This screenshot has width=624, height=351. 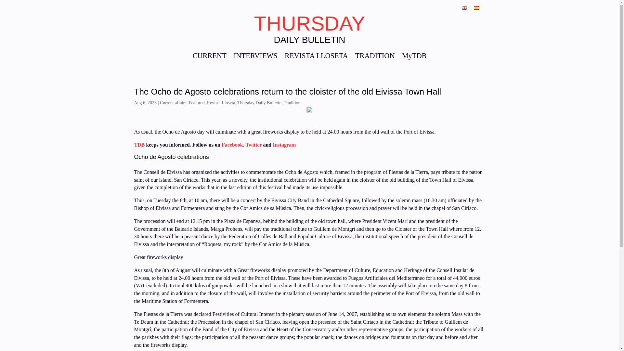 I want to click on TRADITION, so click(x=375, y=57).